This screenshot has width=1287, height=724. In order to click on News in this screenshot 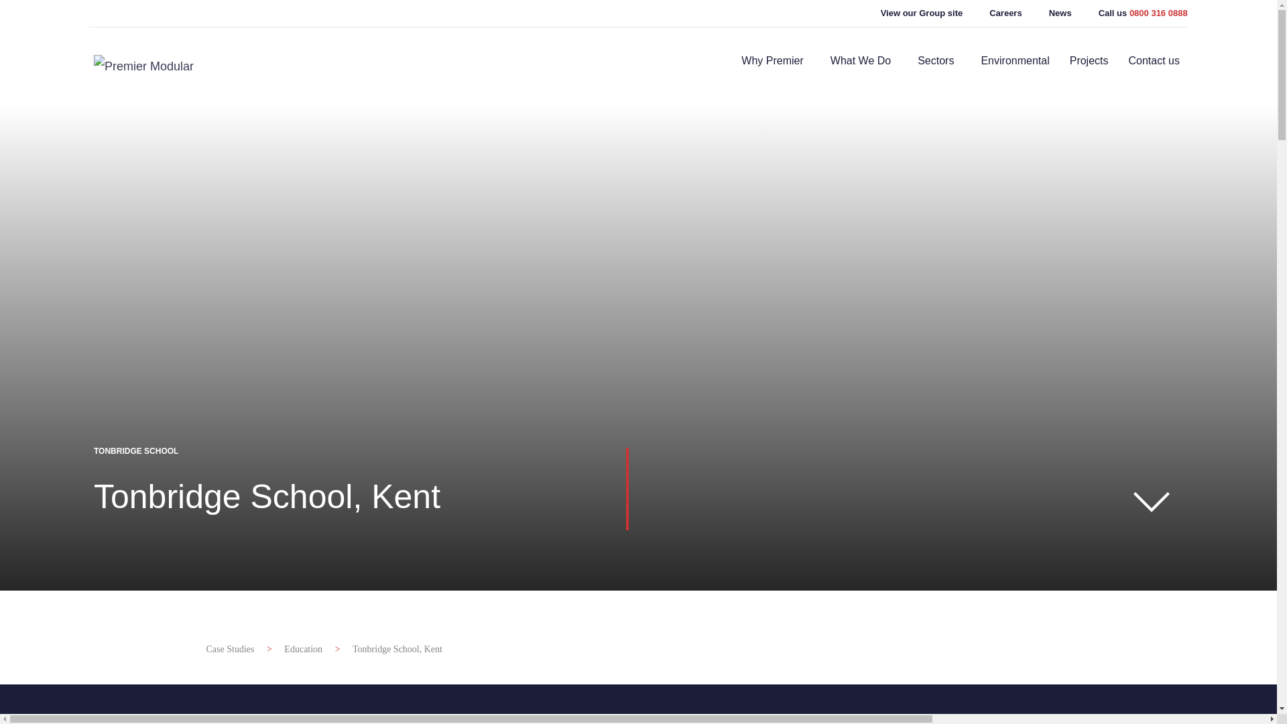, I will do `click(1047, 13)`.